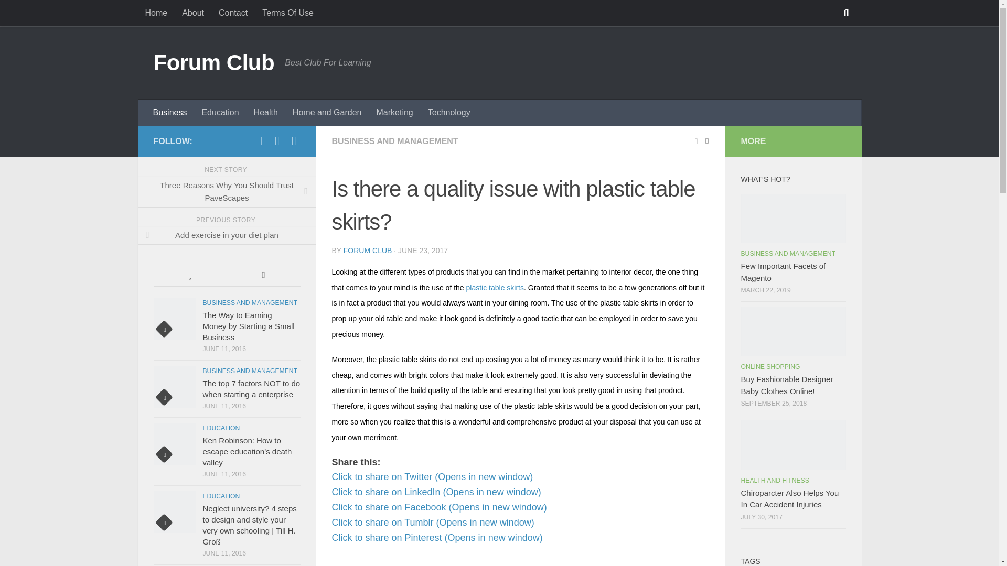 The height and width of the screenshot is (566, 1007). Describe the element at coordinates (438, 507) in the screenshot. I see `Click to share on Facebook` at that location.